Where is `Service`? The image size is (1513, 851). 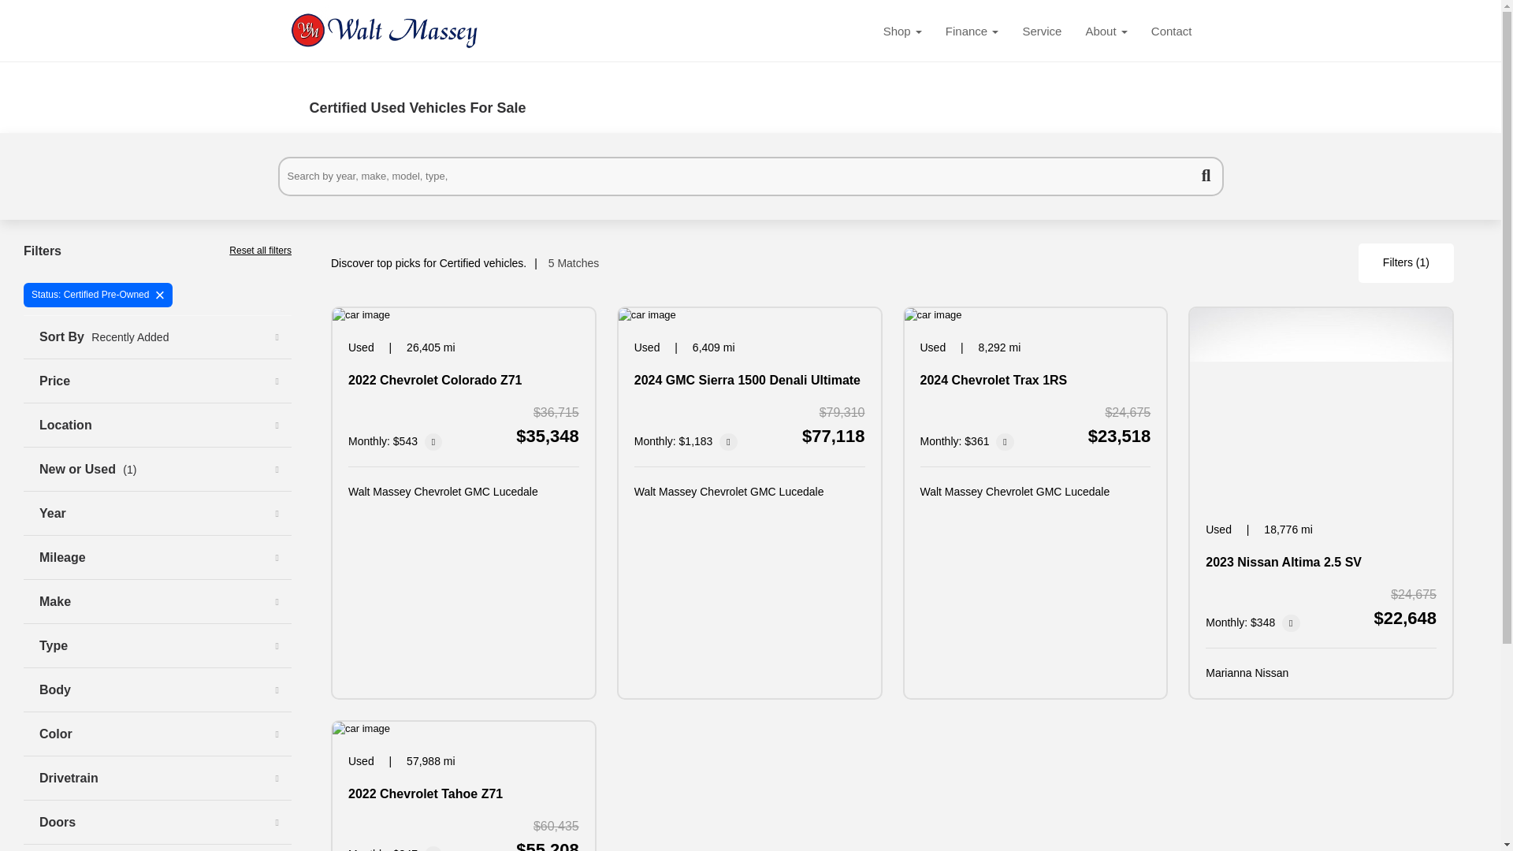
Service is located at coordinates (1042, 32).